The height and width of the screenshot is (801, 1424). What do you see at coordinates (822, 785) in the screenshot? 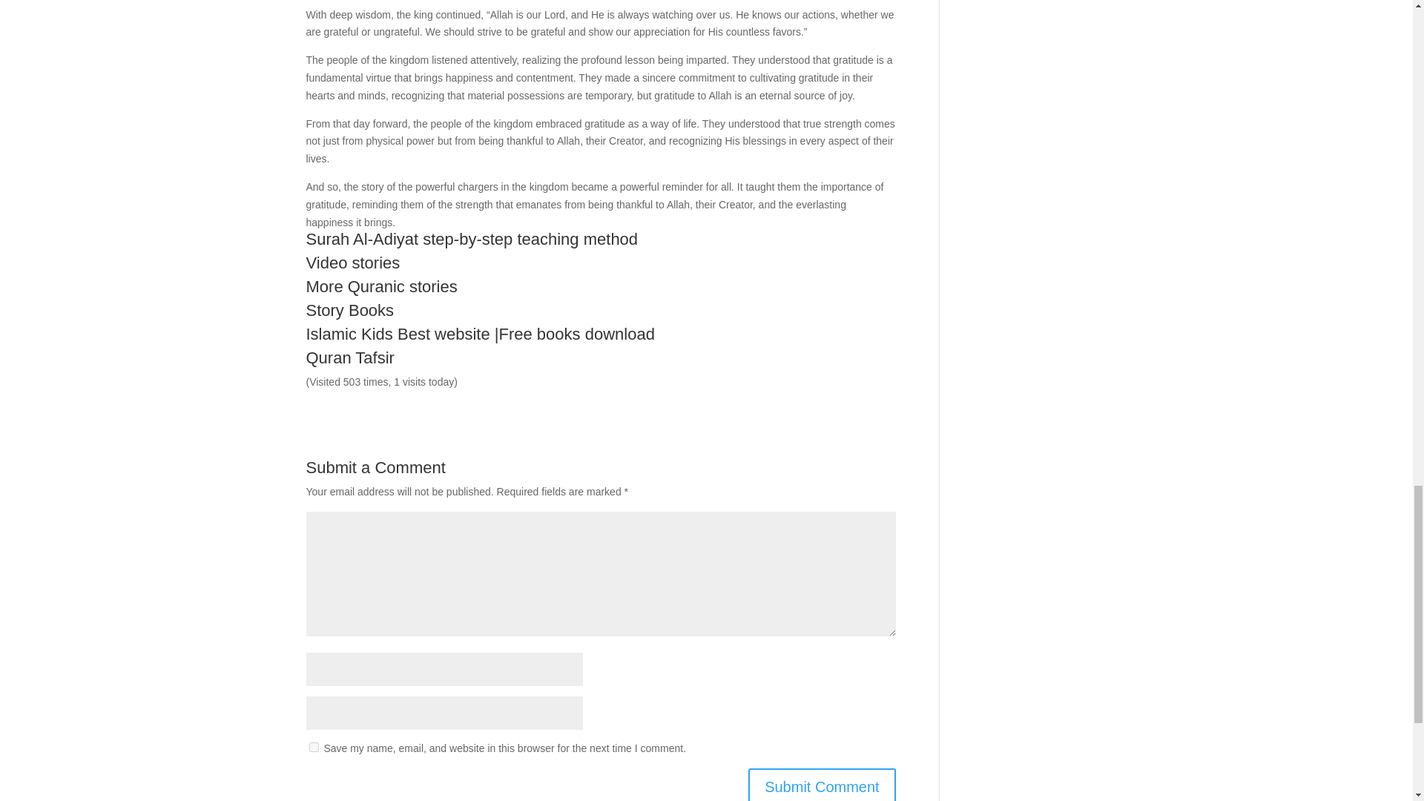
I see `Submit Comment` at bounding box center [822, 785].